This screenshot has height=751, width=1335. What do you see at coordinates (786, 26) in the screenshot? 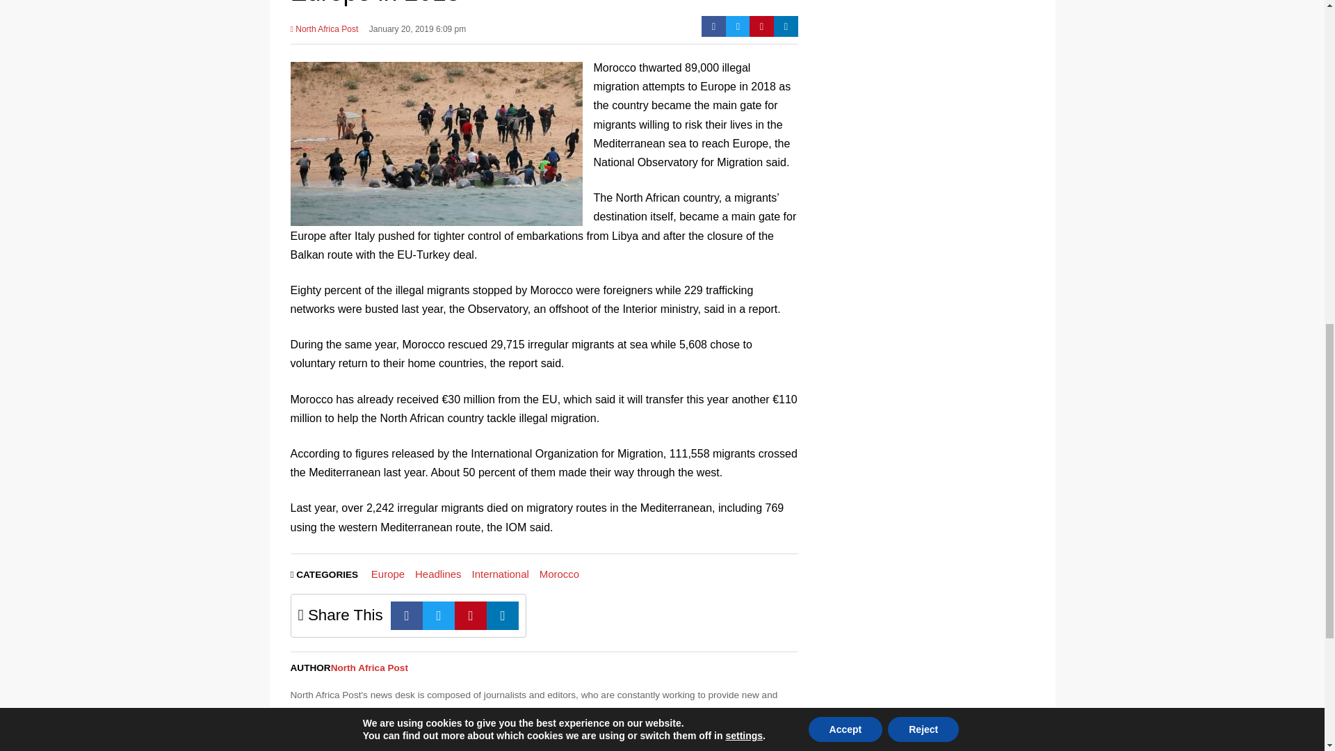
I see `Linkedin` at bounding box center [786, 26].